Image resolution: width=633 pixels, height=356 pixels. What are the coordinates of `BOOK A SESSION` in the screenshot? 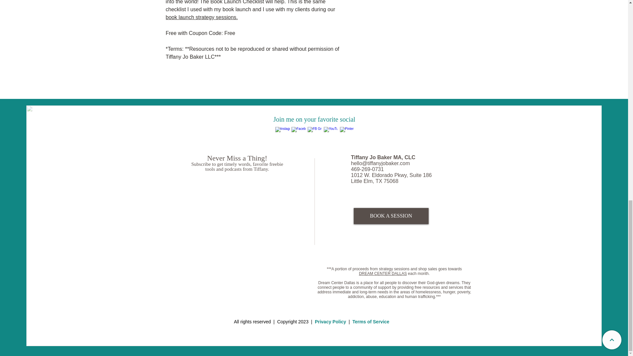 It's located at (391, 216).